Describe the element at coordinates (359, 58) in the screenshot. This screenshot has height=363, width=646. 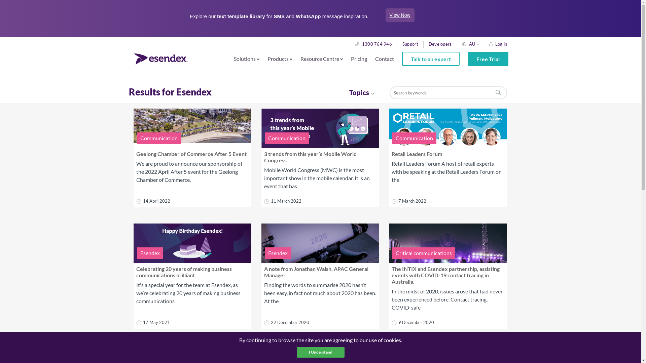
I see `Pricing` at that location.